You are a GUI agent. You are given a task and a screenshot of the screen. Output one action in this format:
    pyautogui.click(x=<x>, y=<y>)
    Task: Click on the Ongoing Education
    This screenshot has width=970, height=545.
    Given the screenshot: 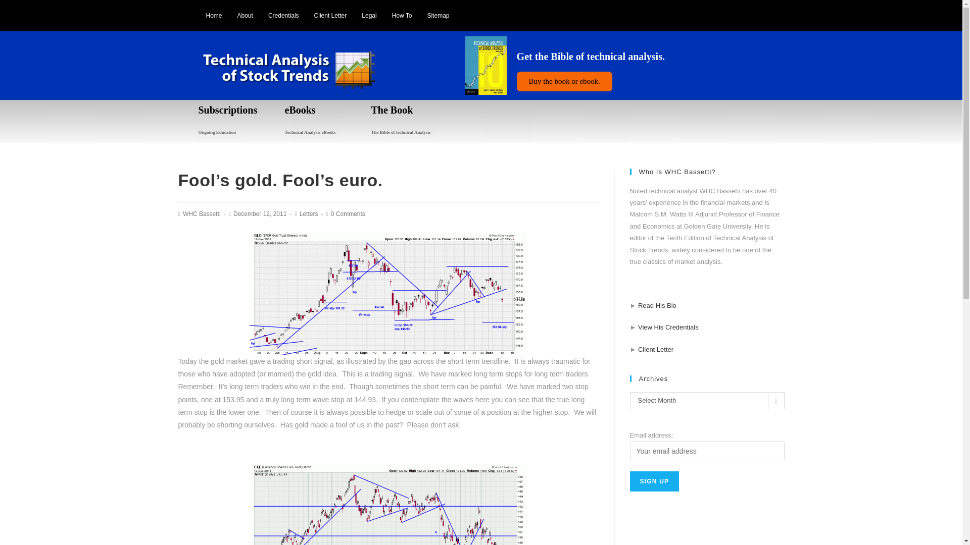 What is the action you would take?
    pyautogui.click(x=216, y=132)
    